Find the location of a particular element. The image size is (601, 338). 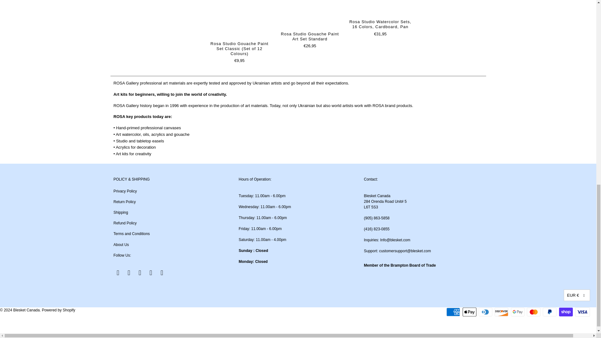

PayPal is located at coordinates (550, 312).